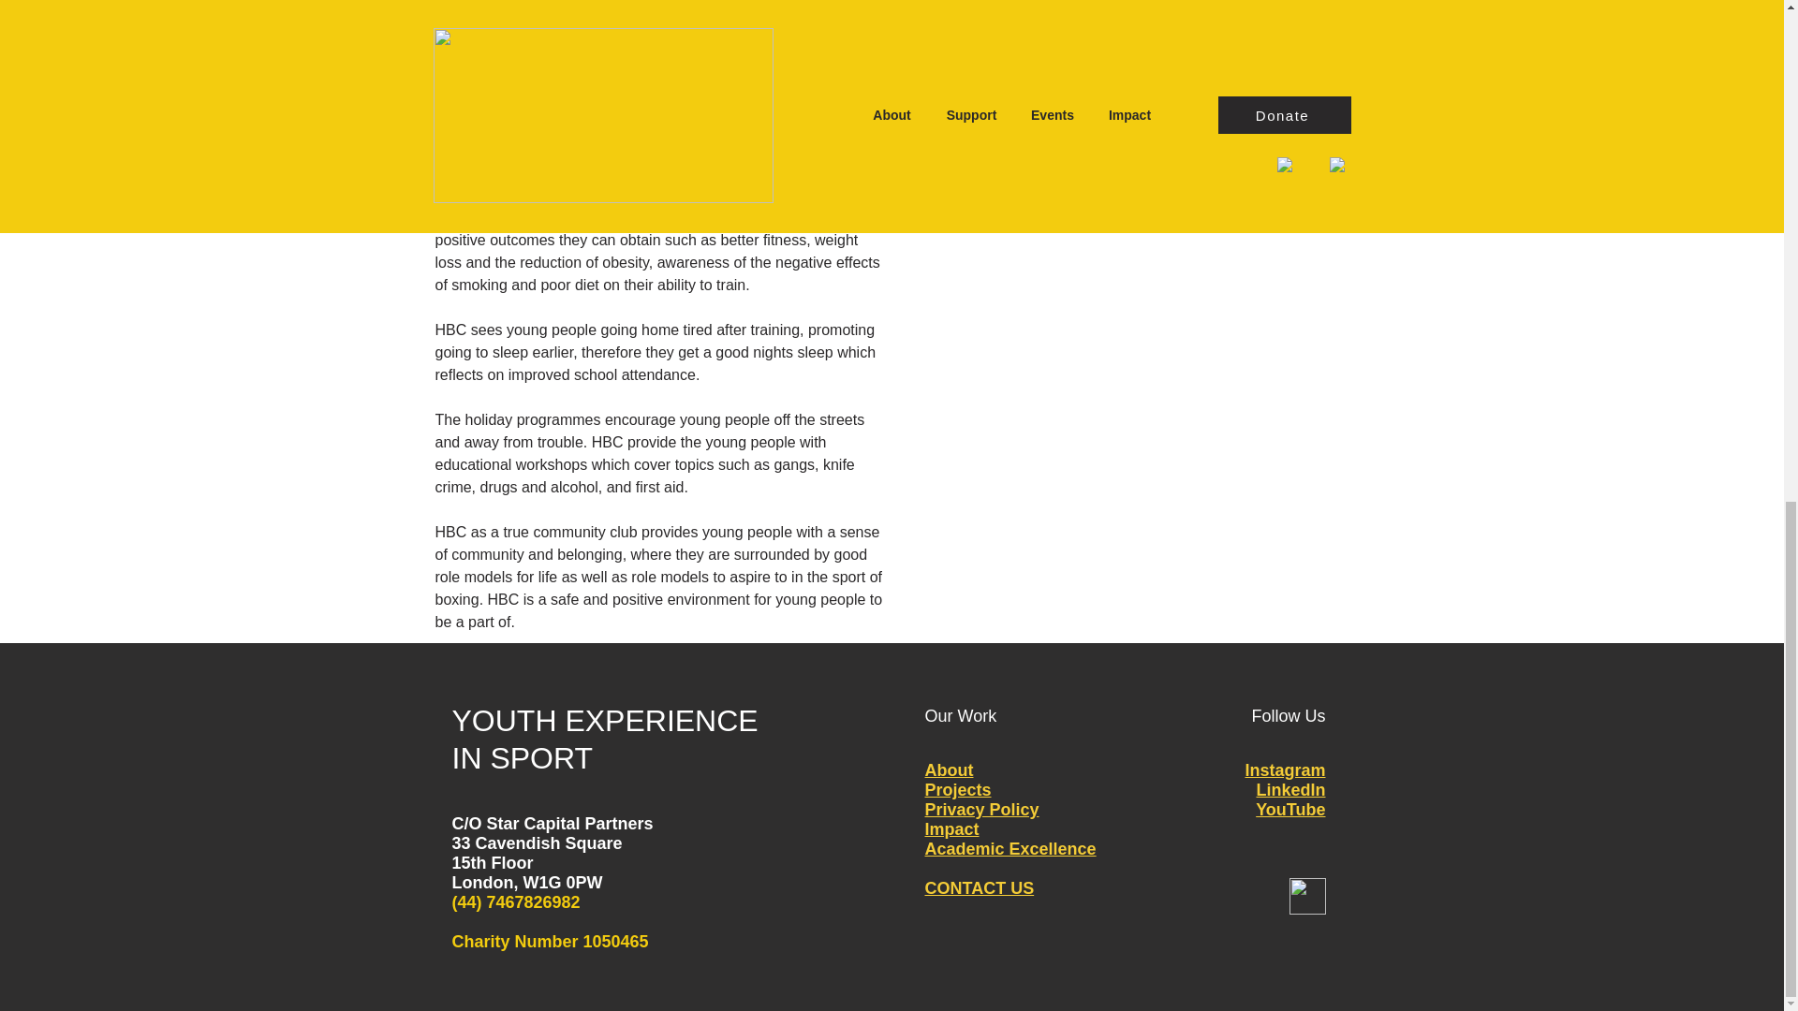 The image size is (1798, 1011). Describe the element at coordinates (981, 809) in the screenshot. I see `Privacy Policy` at that location.